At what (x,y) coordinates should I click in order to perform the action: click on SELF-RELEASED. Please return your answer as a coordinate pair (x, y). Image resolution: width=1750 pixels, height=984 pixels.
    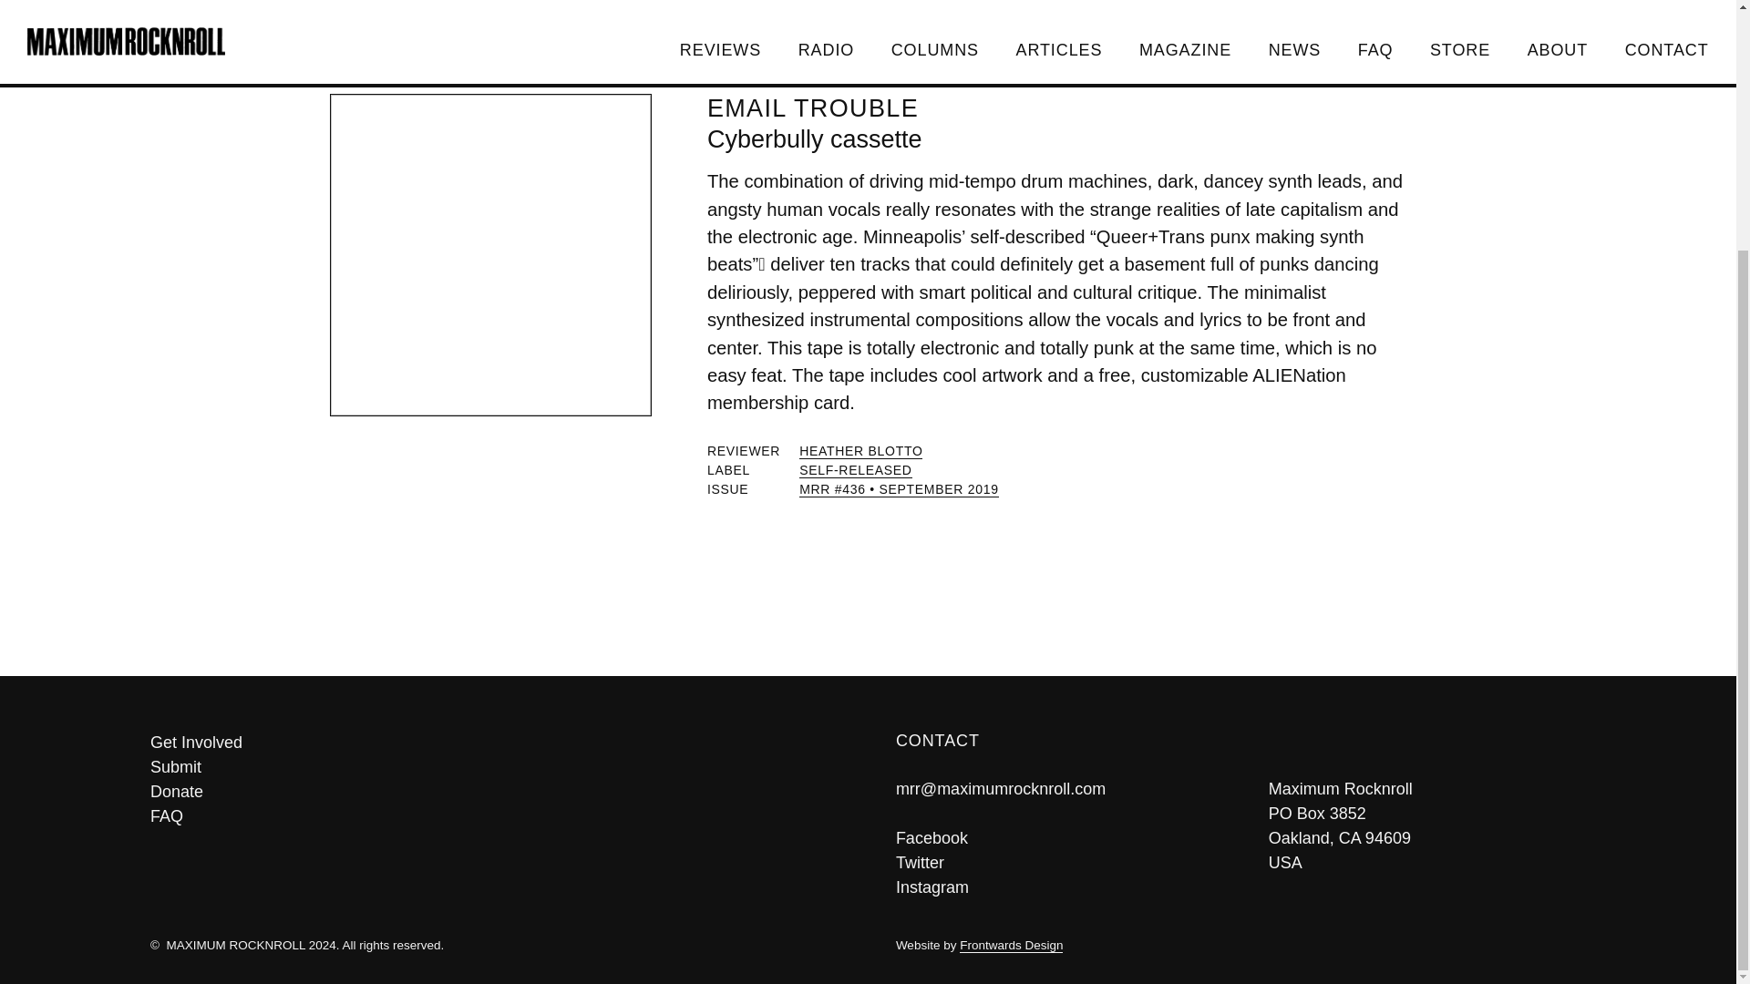
    Looking at the image, I should click on (855, 470).